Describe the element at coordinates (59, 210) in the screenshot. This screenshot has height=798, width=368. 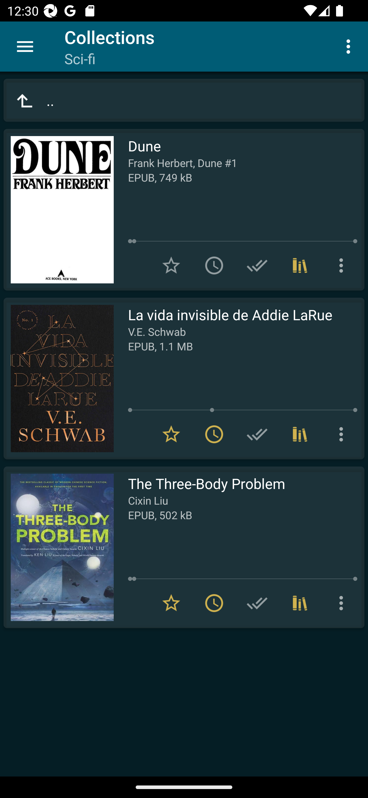
I see `Read Dune` at that location.